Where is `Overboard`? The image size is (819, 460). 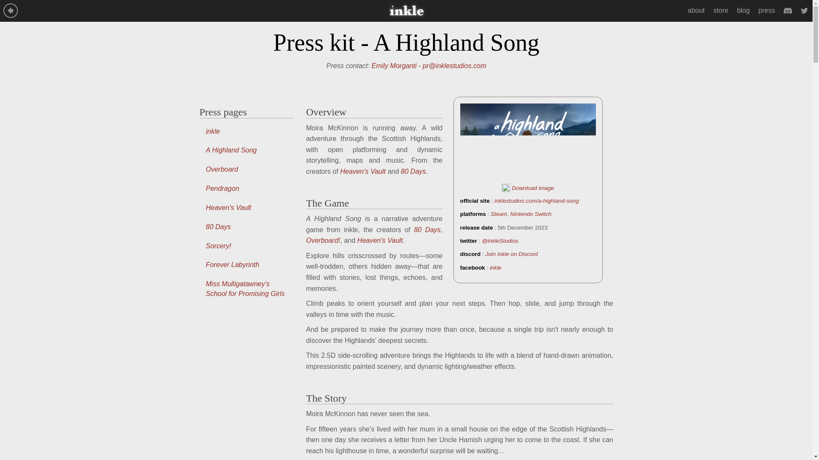 Overboard is located at coordinates (247, 170).